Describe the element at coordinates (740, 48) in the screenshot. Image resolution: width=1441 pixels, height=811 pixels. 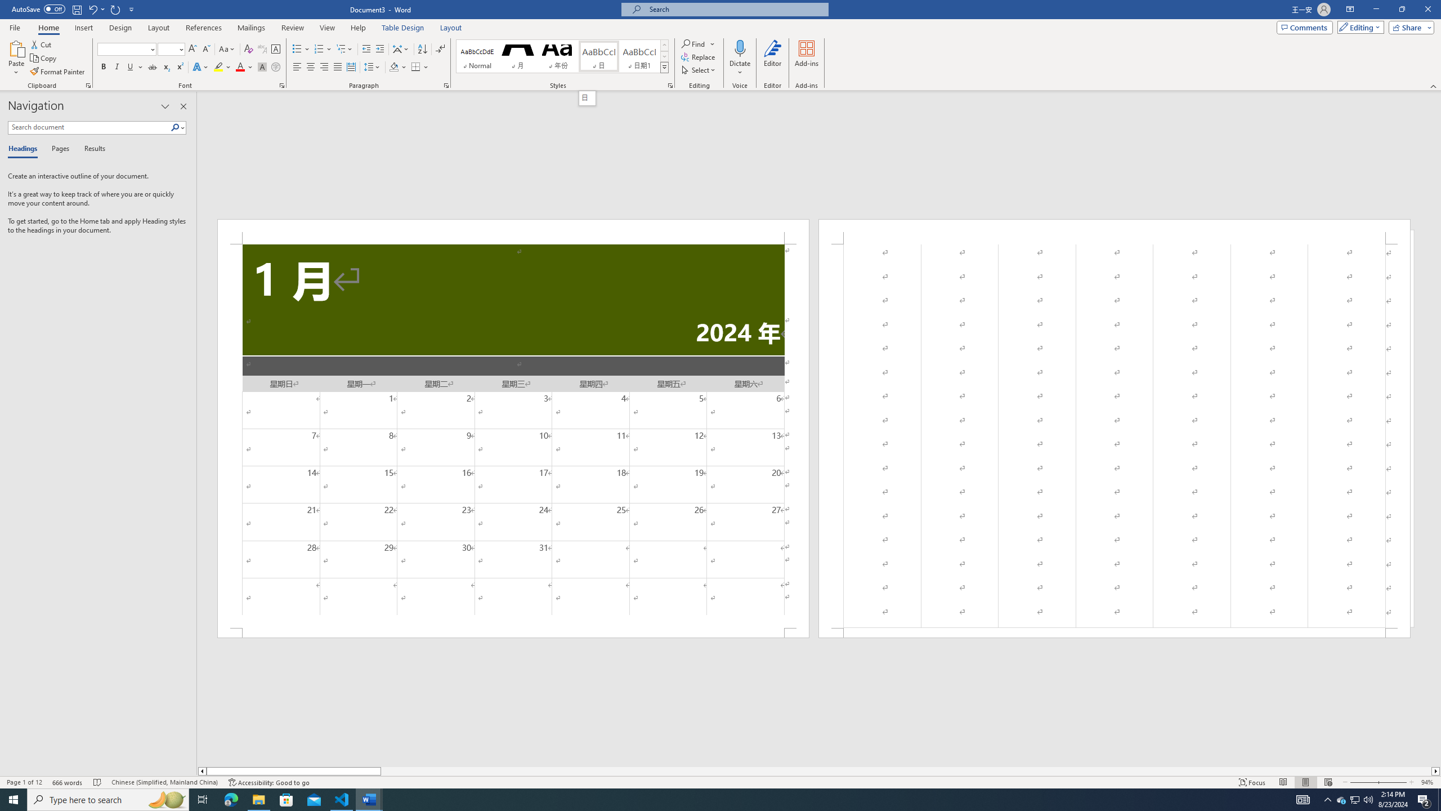
I see `Dictate` at that location.